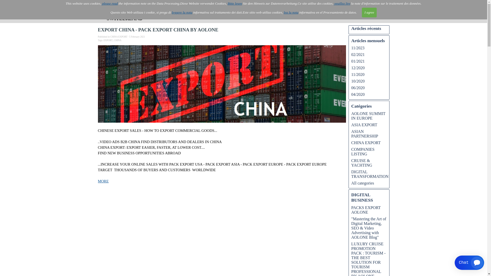 Image resolution: width=491 pixels, height=276 pixels. What do you see at coordinates (366, 210) in the screenshot?
I see `PACKS EXPORT AOLONE` at bounding box center [366, 210].